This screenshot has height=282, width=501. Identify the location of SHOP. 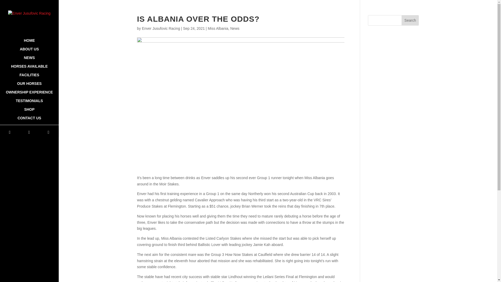
(29, 112).